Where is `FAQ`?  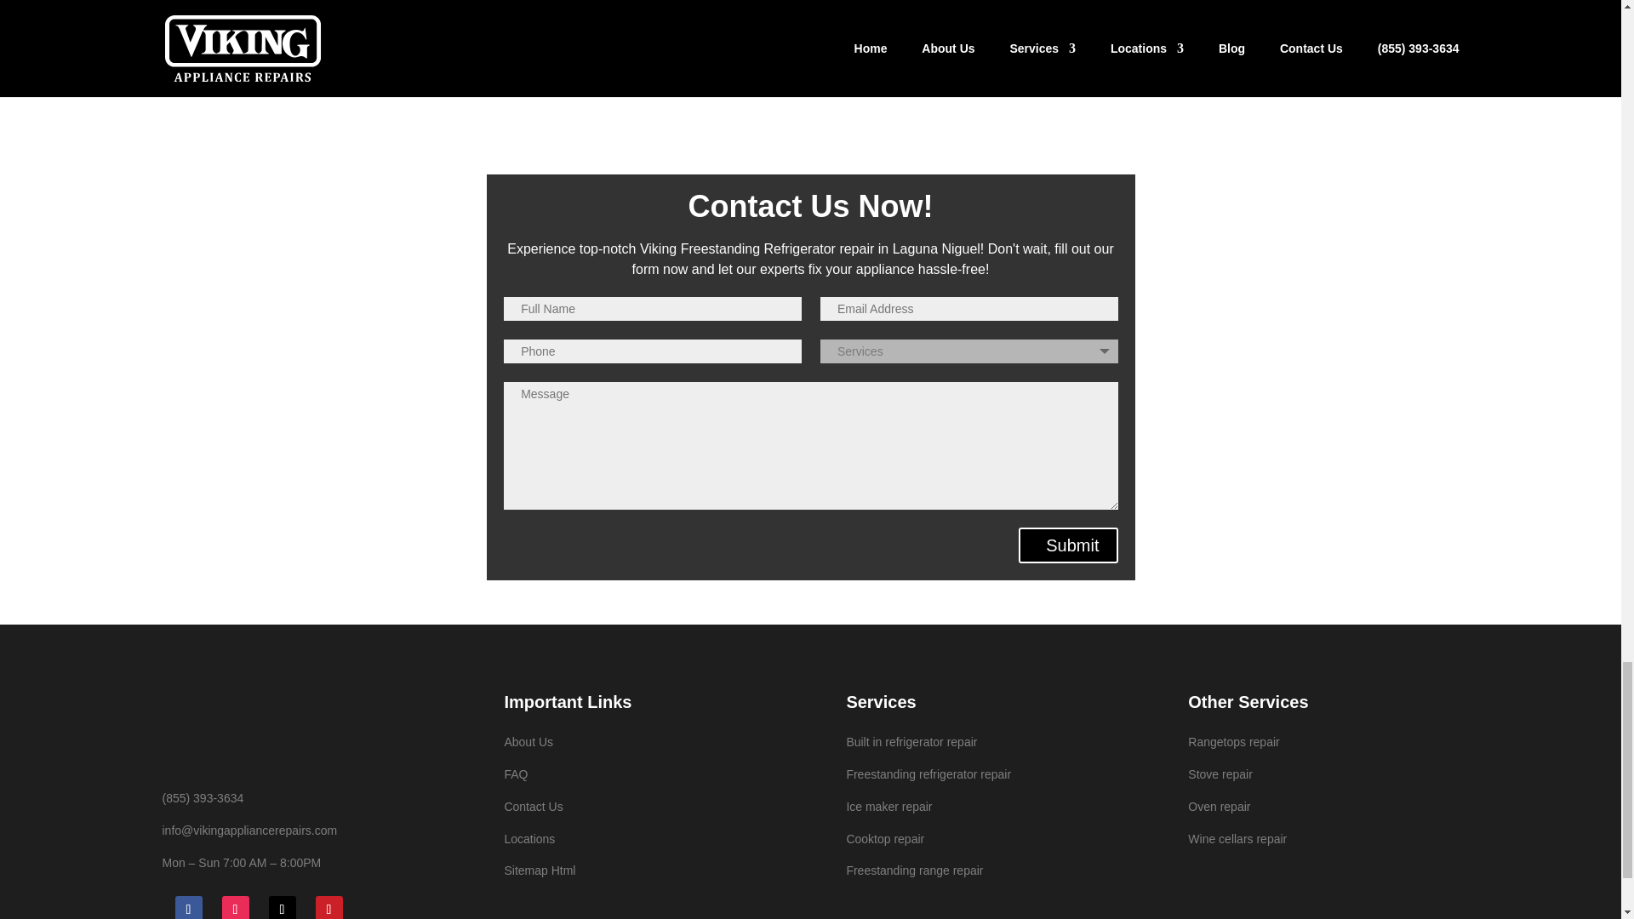 FAQ is located at coordinates (516, 774).